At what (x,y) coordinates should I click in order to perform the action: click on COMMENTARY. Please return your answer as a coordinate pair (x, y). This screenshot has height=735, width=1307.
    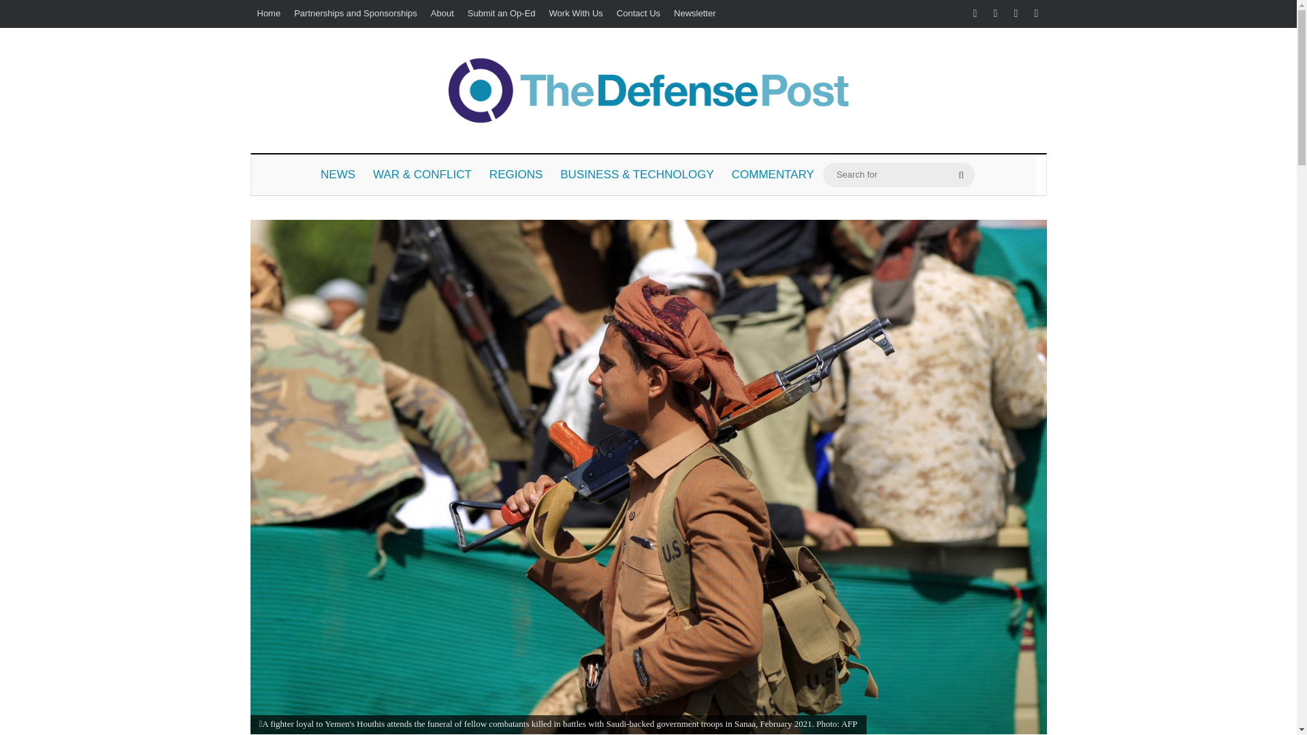
    Looking at the image, I should click on (773, 174).